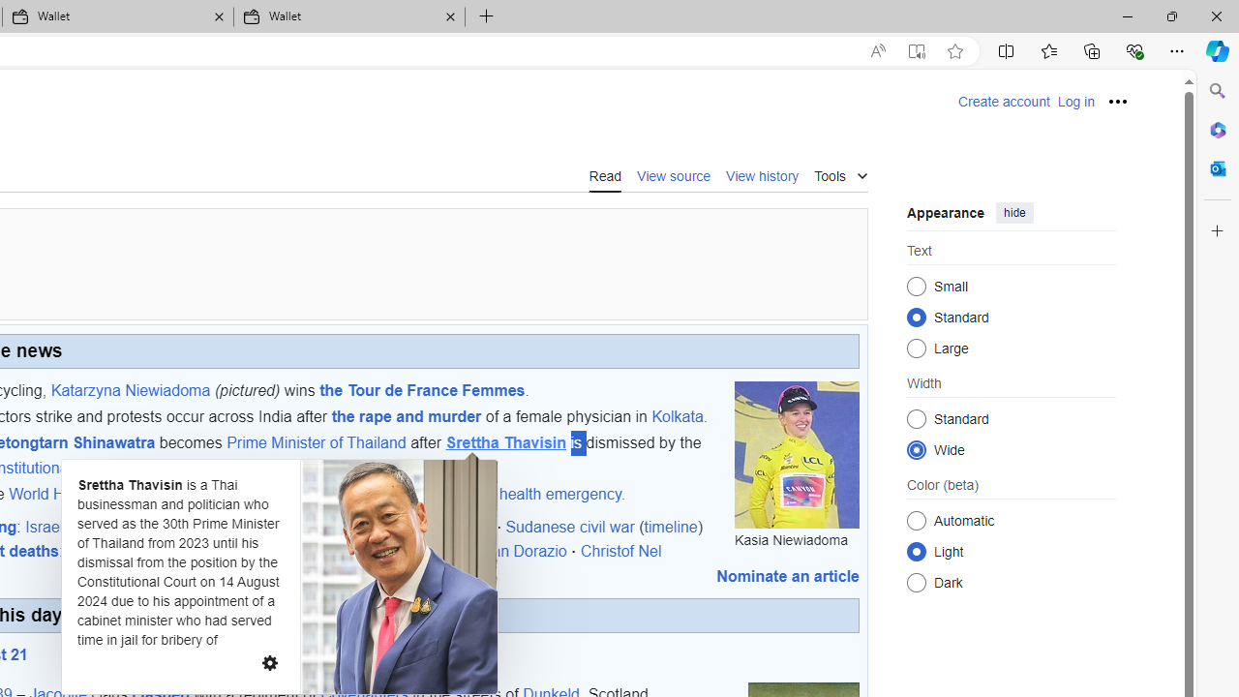 This screenshot has width=1239, height=697. I want to click on Maria Branyas, so click(207, 551).